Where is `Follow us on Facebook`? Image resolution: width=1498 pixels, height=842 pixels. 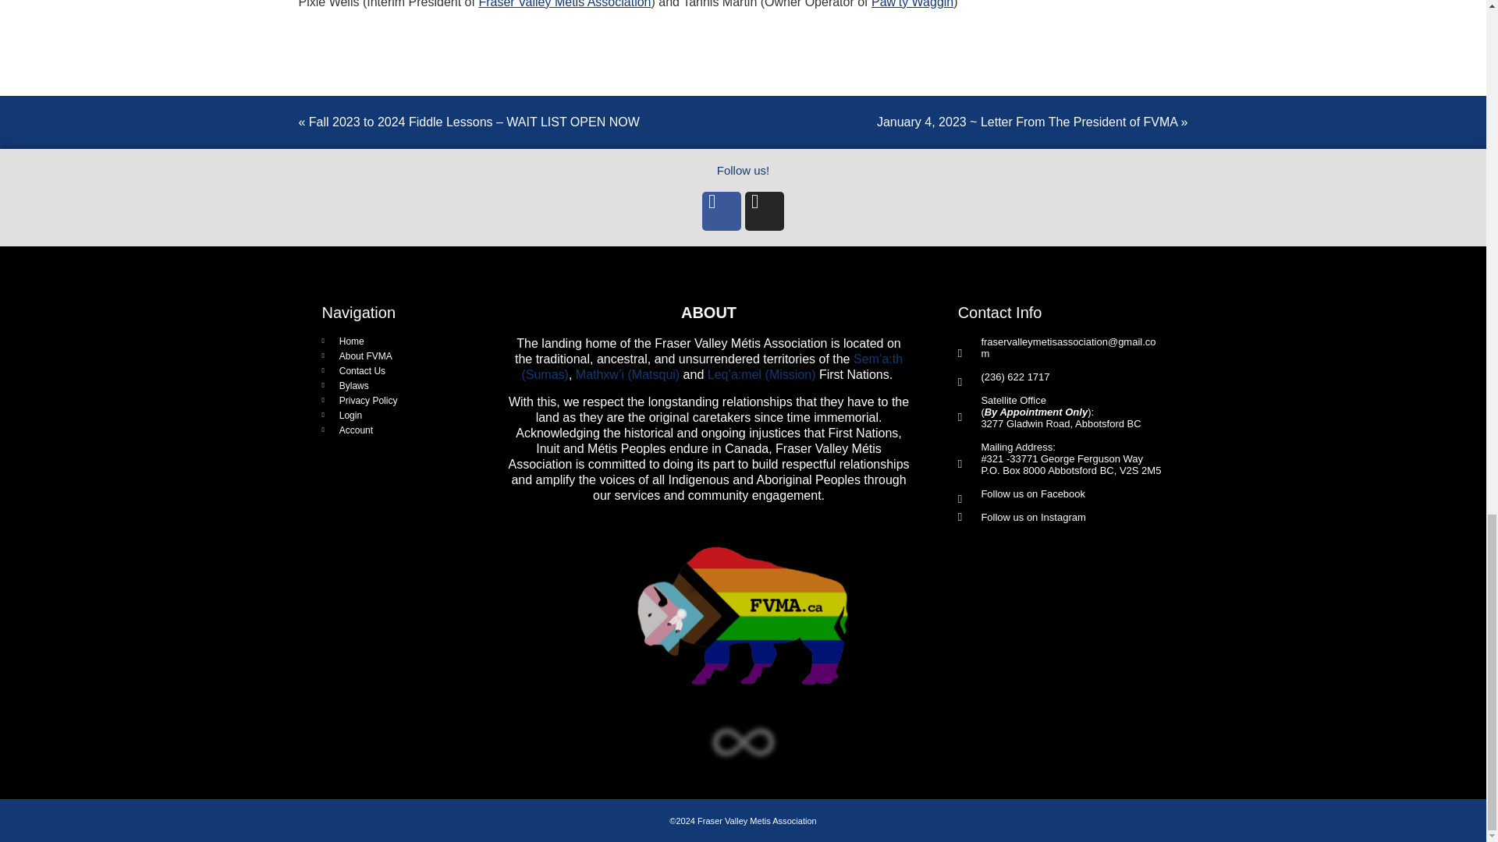
Follow us on Facebook is located at coordinates (1021, 499).